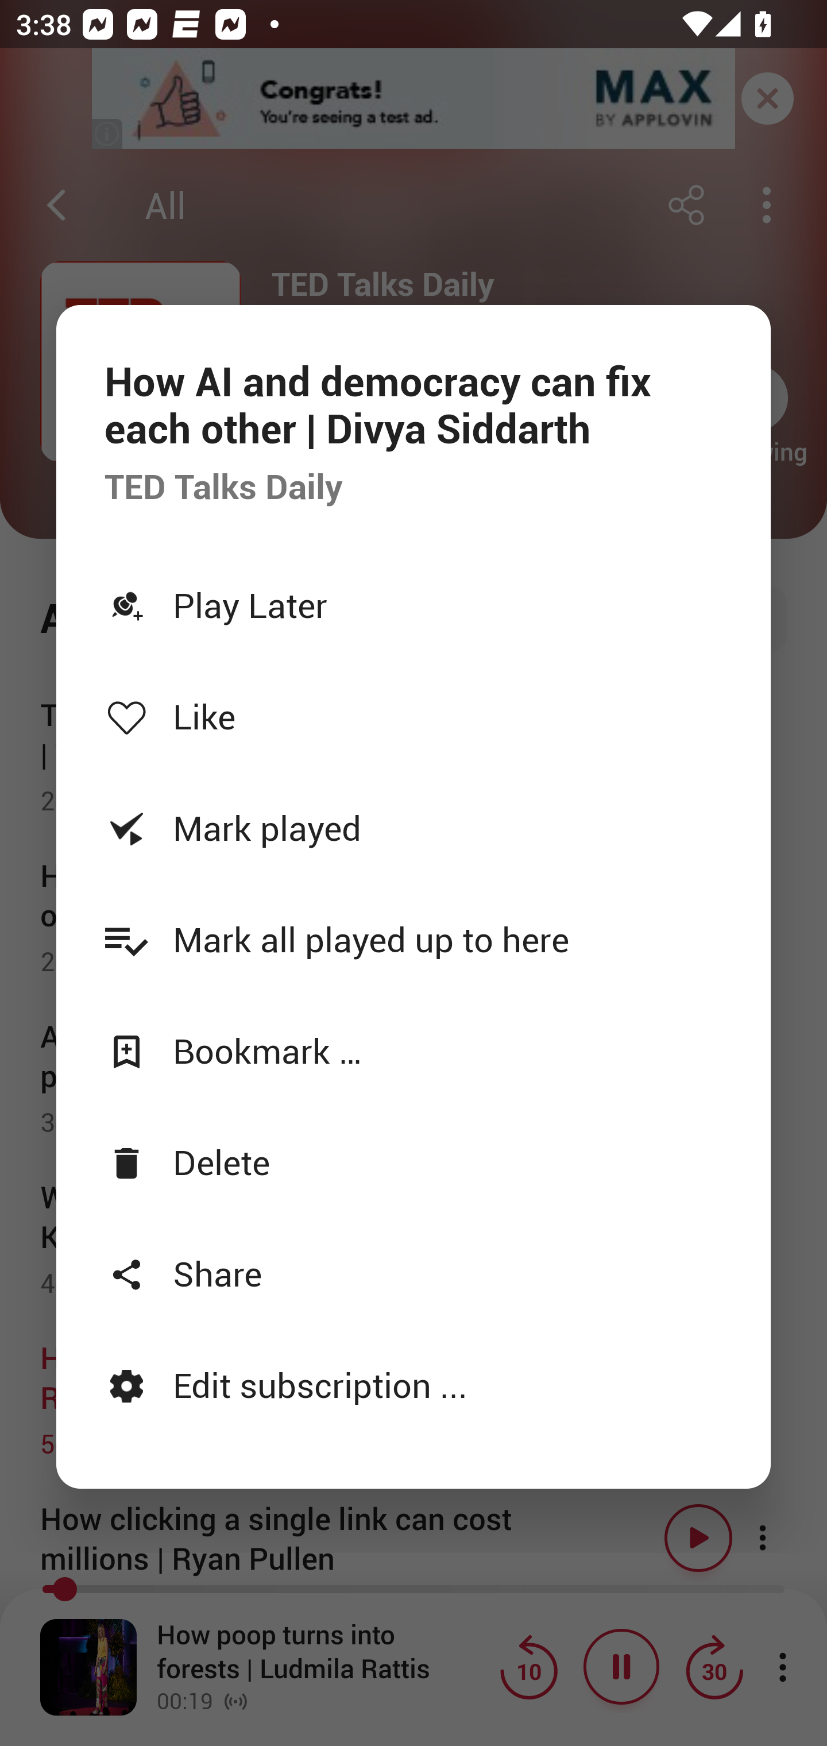 This screenshot has width=827, height=1746. Describe the element at coordinates (413, 1273) in the screenshot. I see `Share` at that location.